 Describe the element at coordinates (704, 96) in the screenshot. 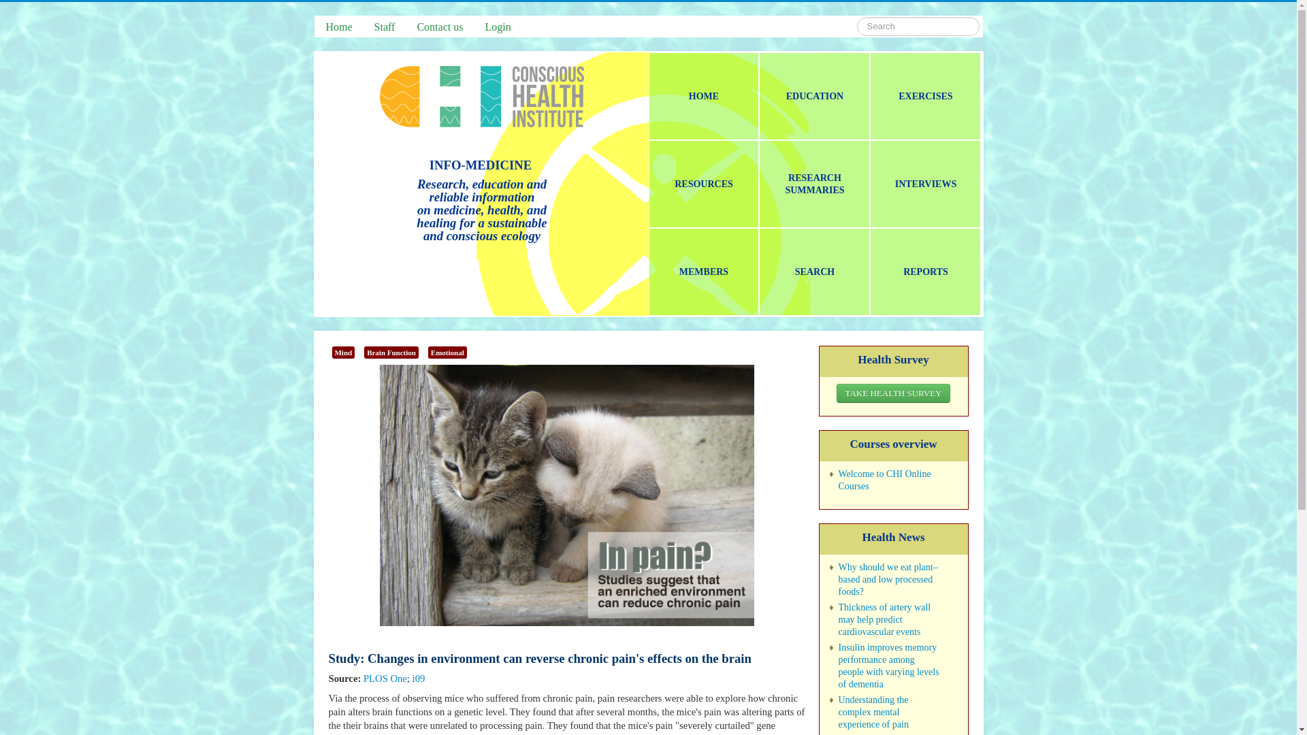

I see `HOME` at that location.